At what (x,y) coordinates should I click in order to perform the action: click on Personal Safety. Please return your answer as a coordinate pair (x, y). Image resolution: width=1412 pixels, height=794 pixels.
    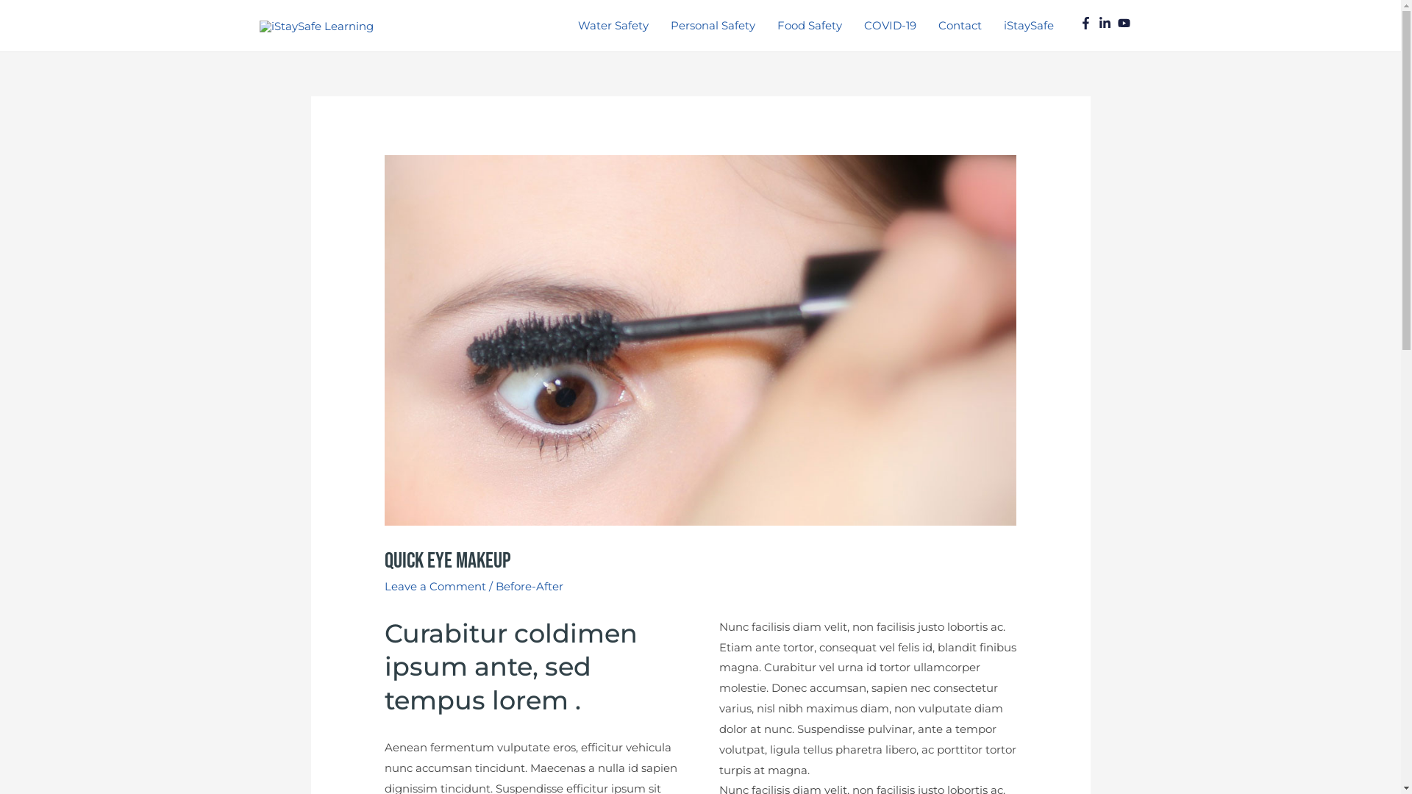
    Looking at the image, I should click on (713, 26).